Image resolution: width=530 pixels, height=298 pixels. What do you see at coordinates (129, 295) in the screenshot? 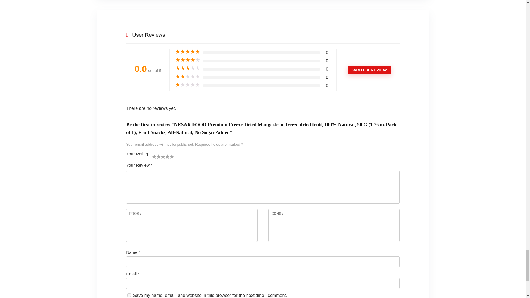
I see `yes` at bounding box center [129, 295].